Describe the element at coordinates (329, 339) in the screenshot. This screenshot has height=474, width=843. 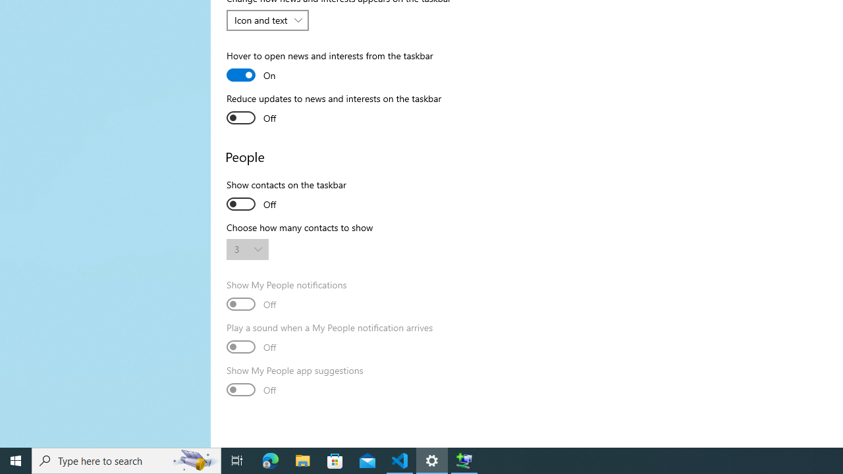
I see `Play a sound when a My People notification arrives` at that location.